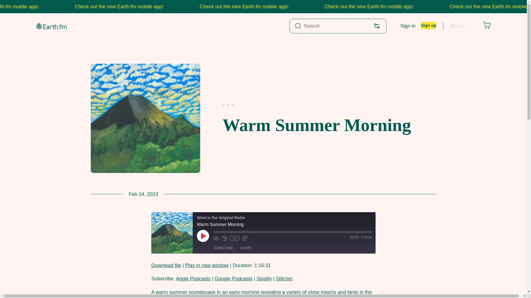  I want to click on Apple Podcasts, so click(193, 279).